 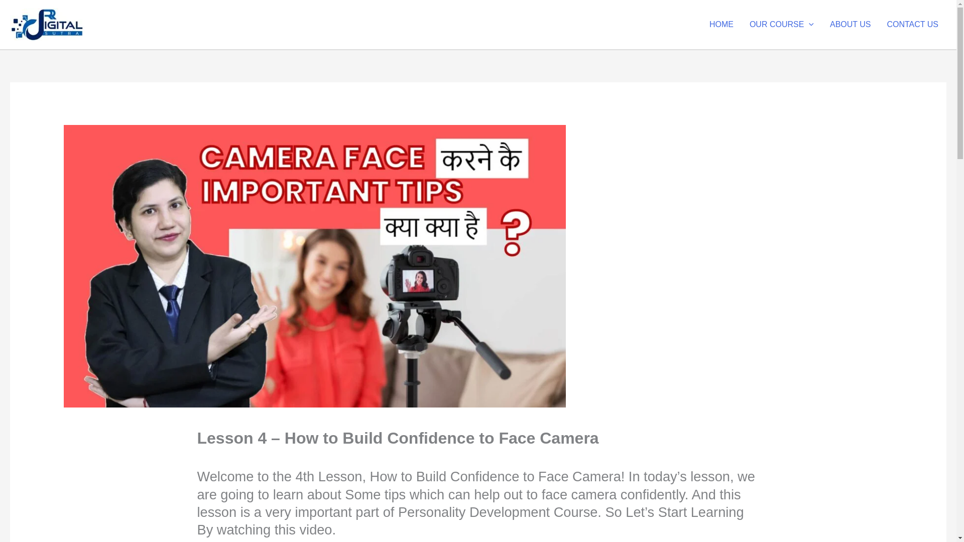 What do you see at coordinates (851, 25) in the screenshot?
I see `ABOUT US` at bounding box center [851, 25].